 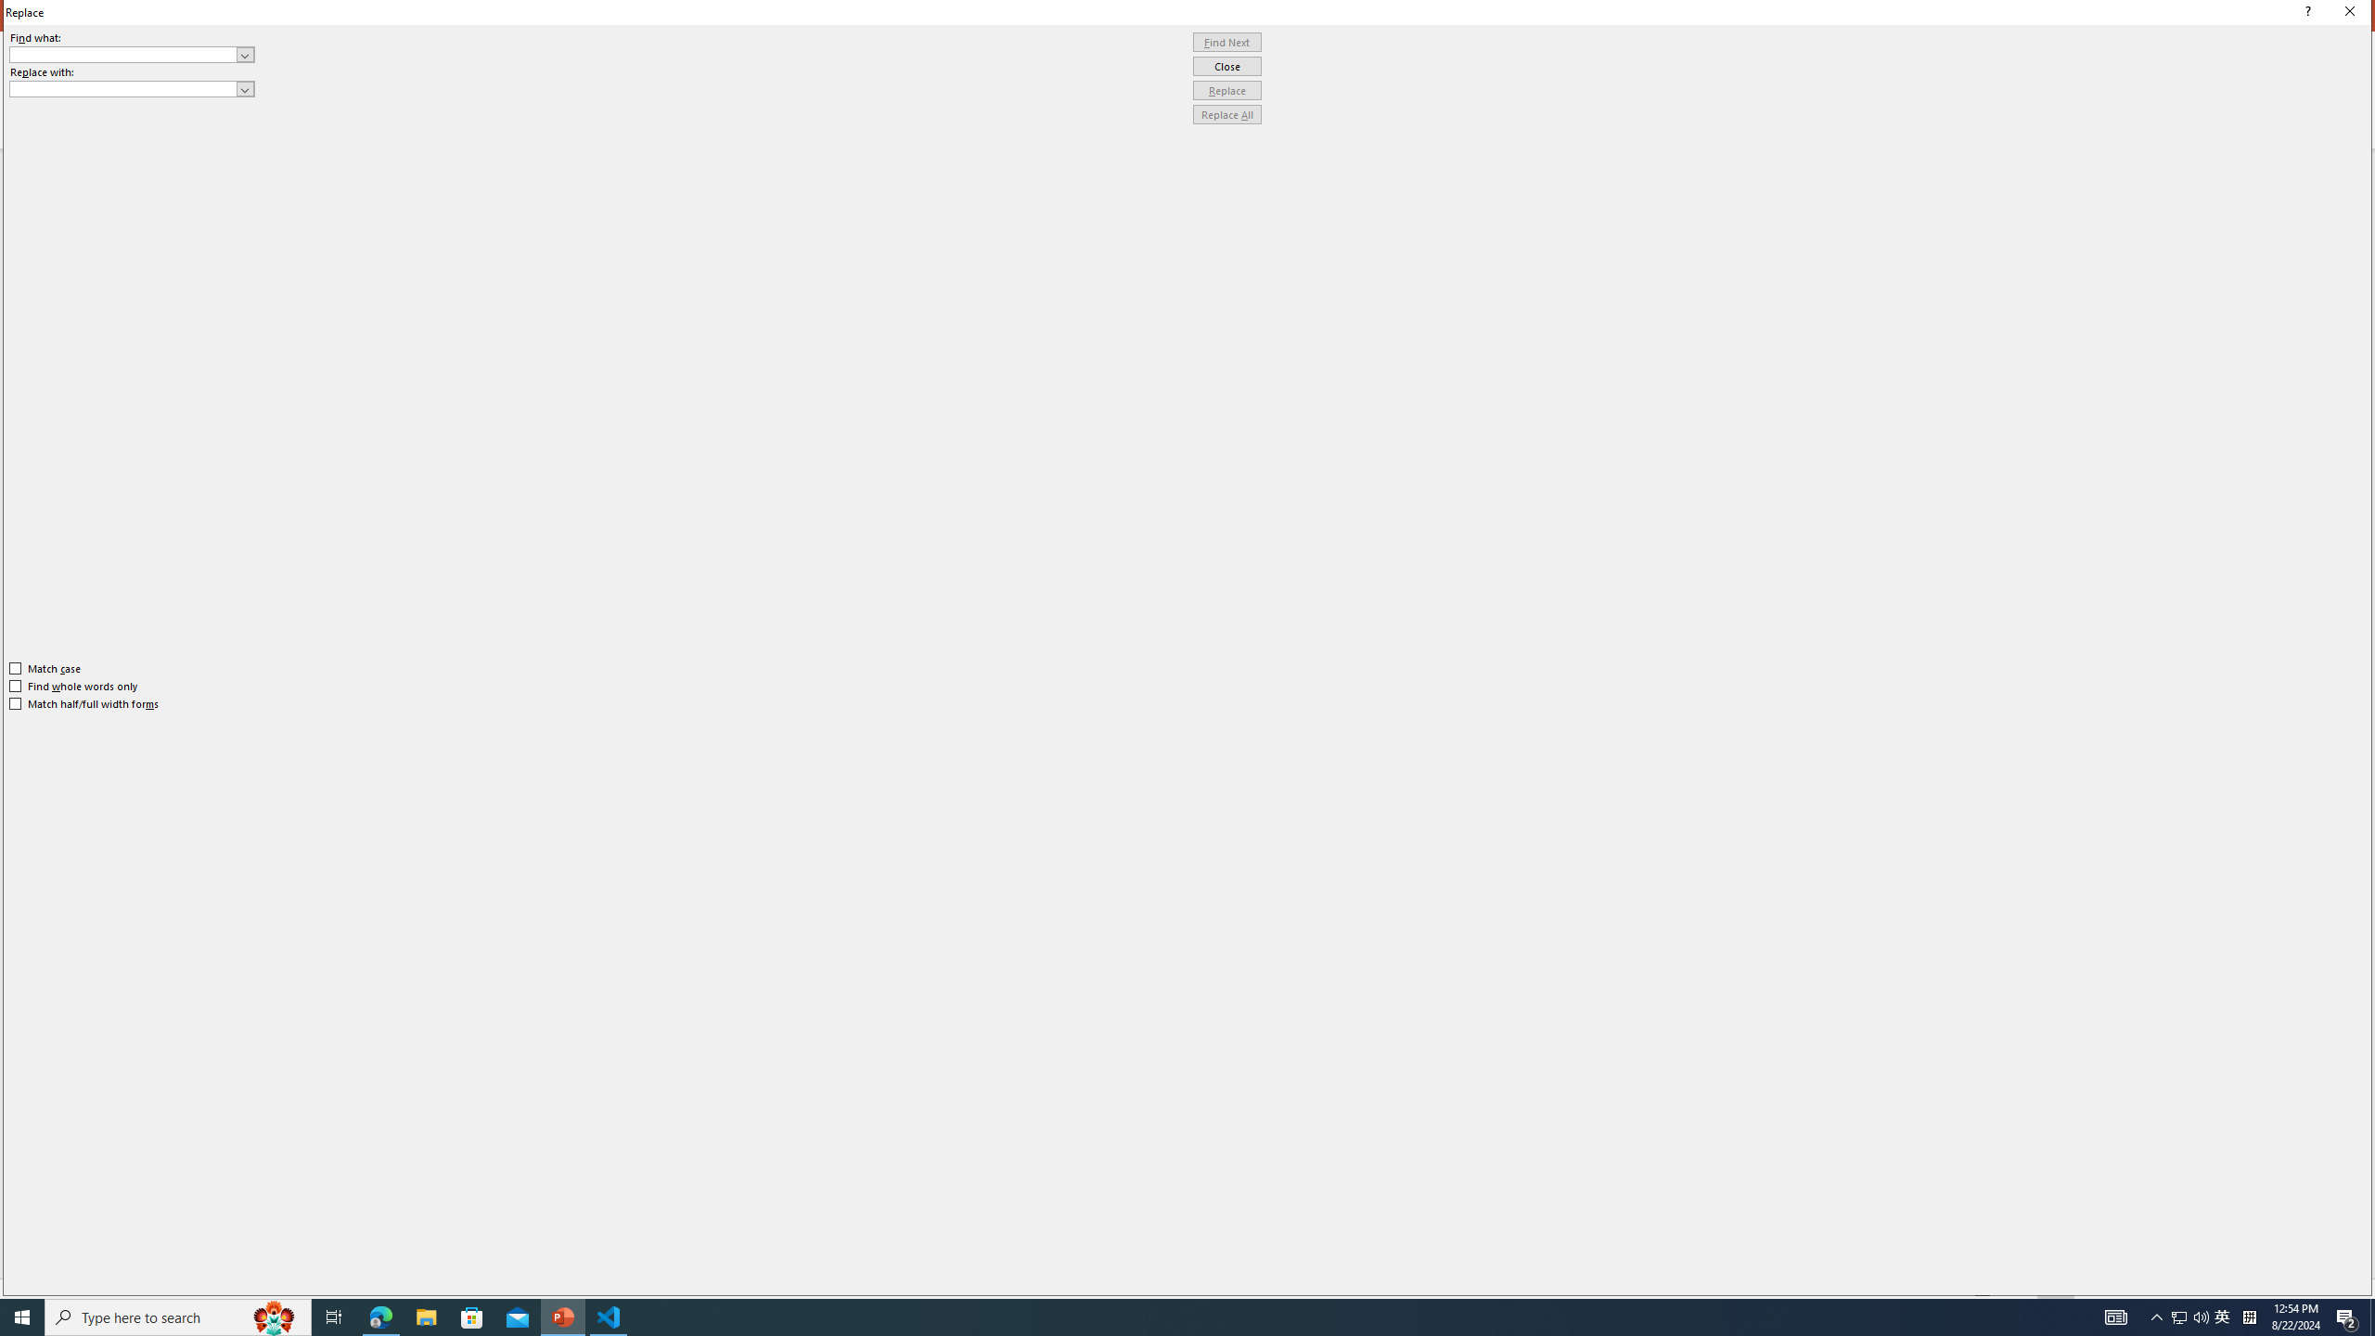 What do you see at coordinates (123, 54) in the screenshot?
I see `Find what` at bounding box center [123, 54].